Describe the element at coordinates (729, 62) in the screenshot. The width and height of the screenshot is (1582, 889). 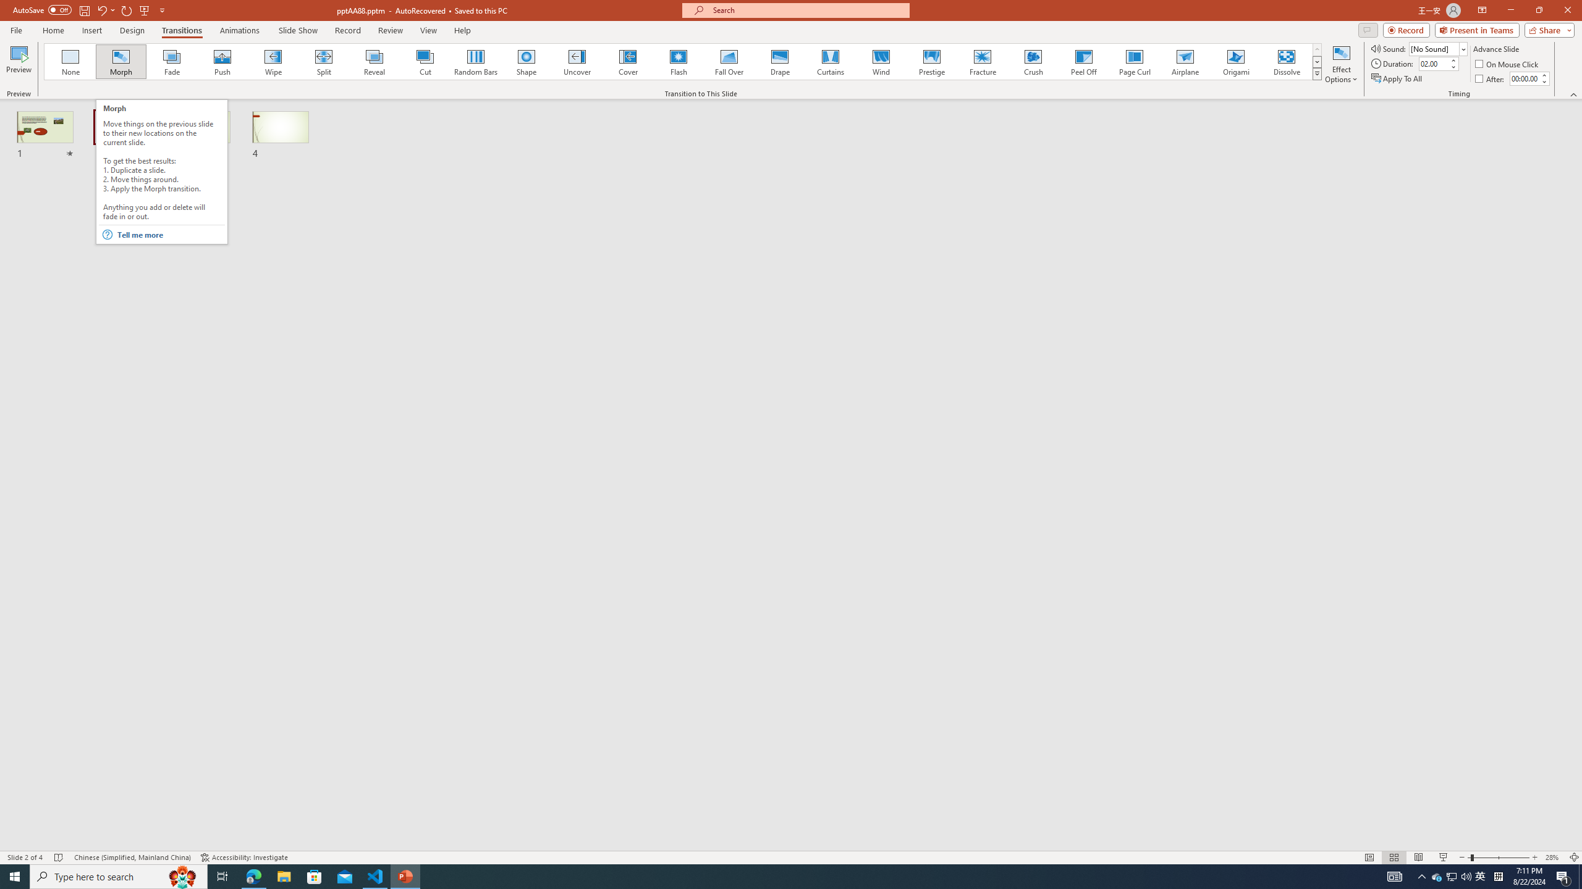
I see `Fall Over` at that location.